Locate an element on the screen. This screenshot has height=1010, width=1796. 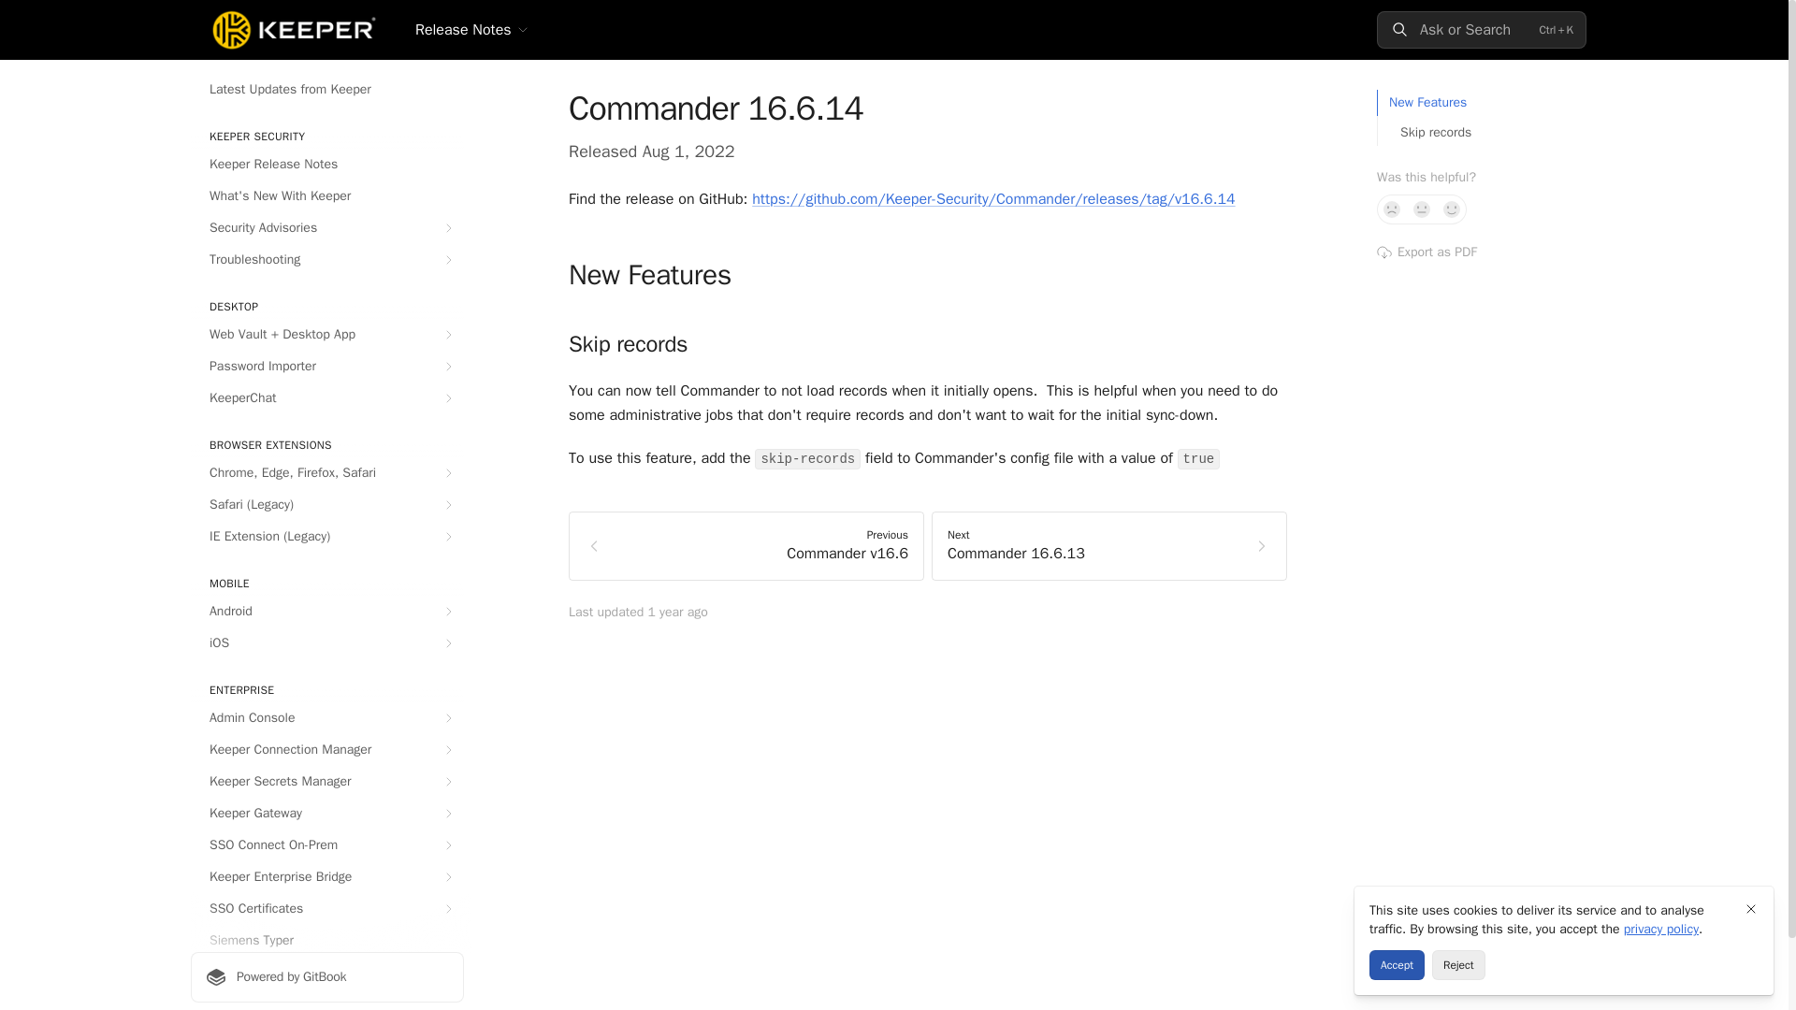
Troubleshooting is located at coordinates (326, 260).